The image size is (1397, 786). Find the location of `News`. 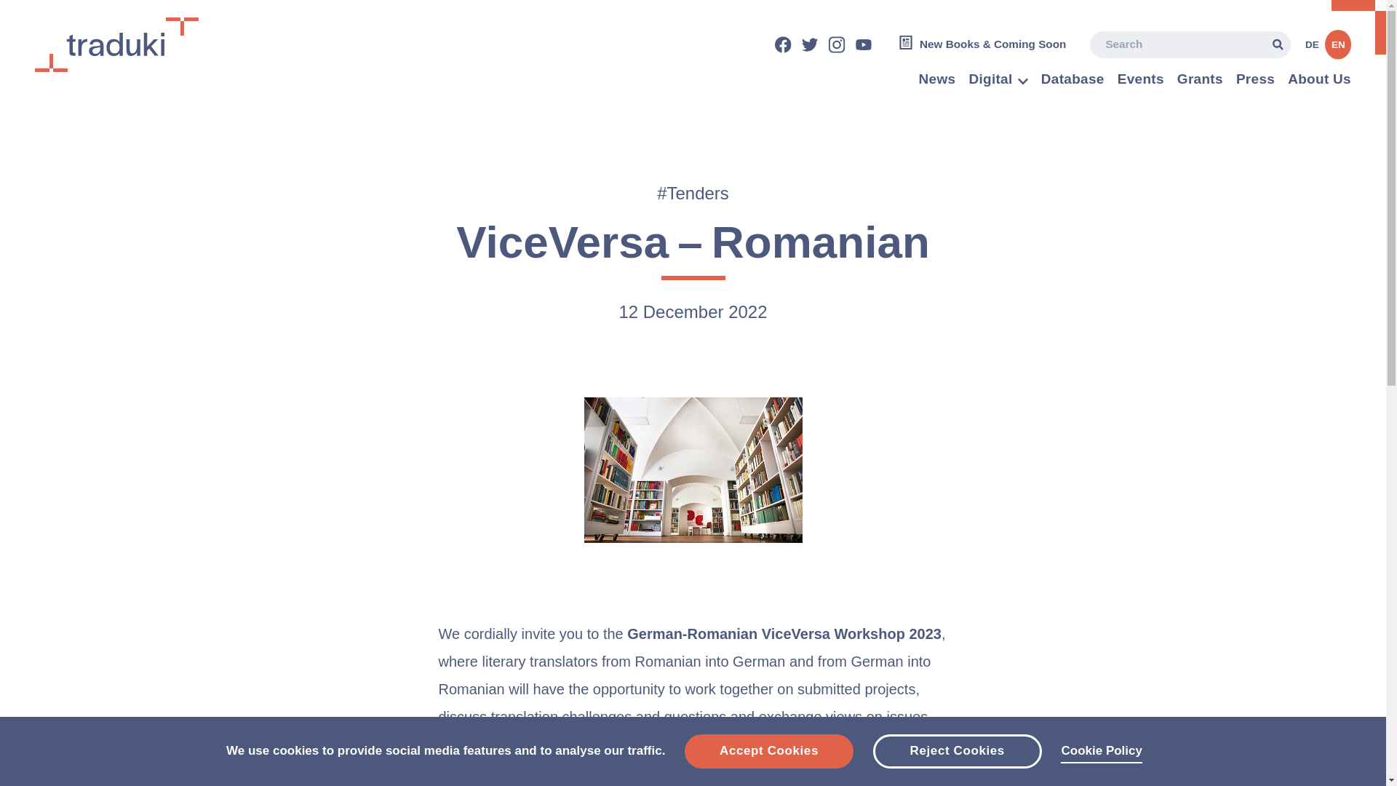

News is located at coordinates (937, 82).